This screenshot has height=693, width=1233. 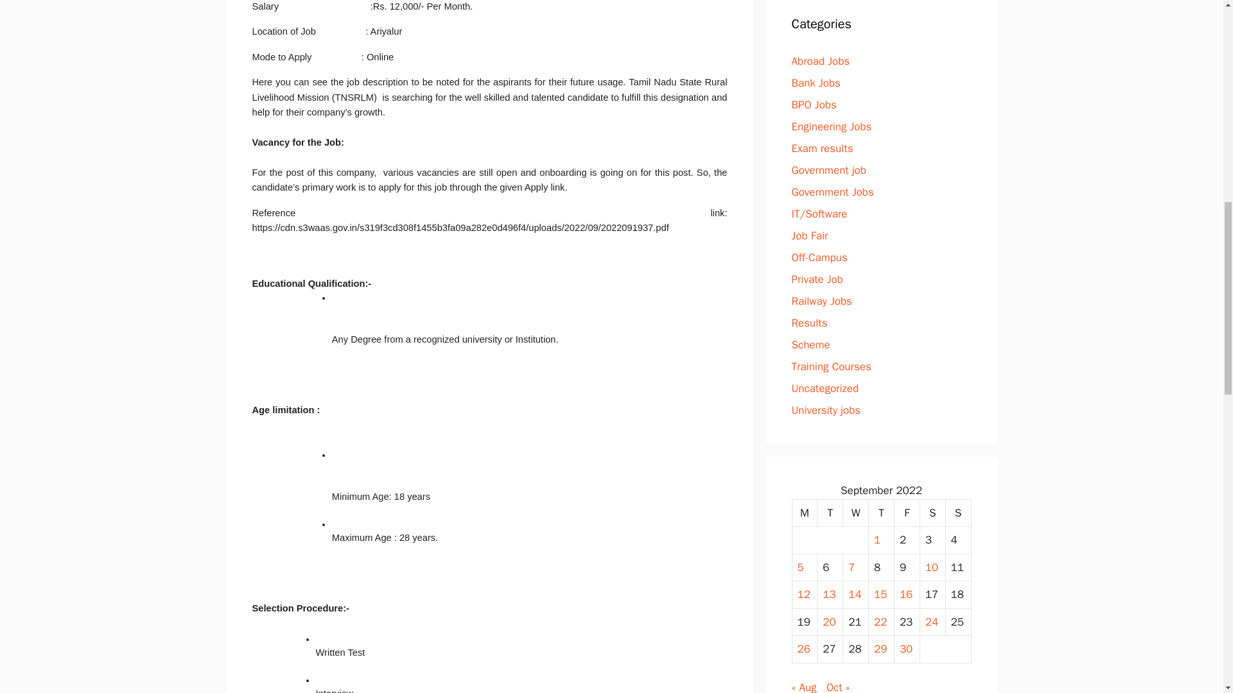 I want to click on Sunday, so click(x=958, y=512).